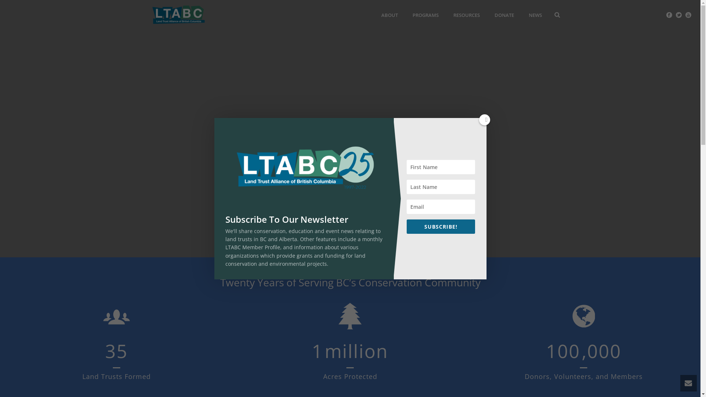 This screenshot has width=706, height=397. Describe the element at coordinates (467, 15) in the screenshot. I see `RESOURCES` at that location.